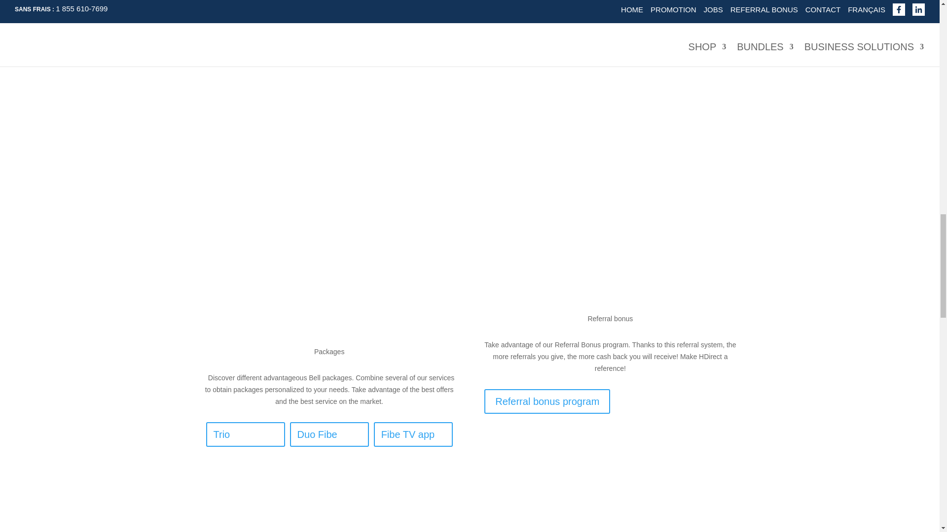 This screenshot has width=947, height=532. I want to click on Referral bonus program, so click(546, 401).